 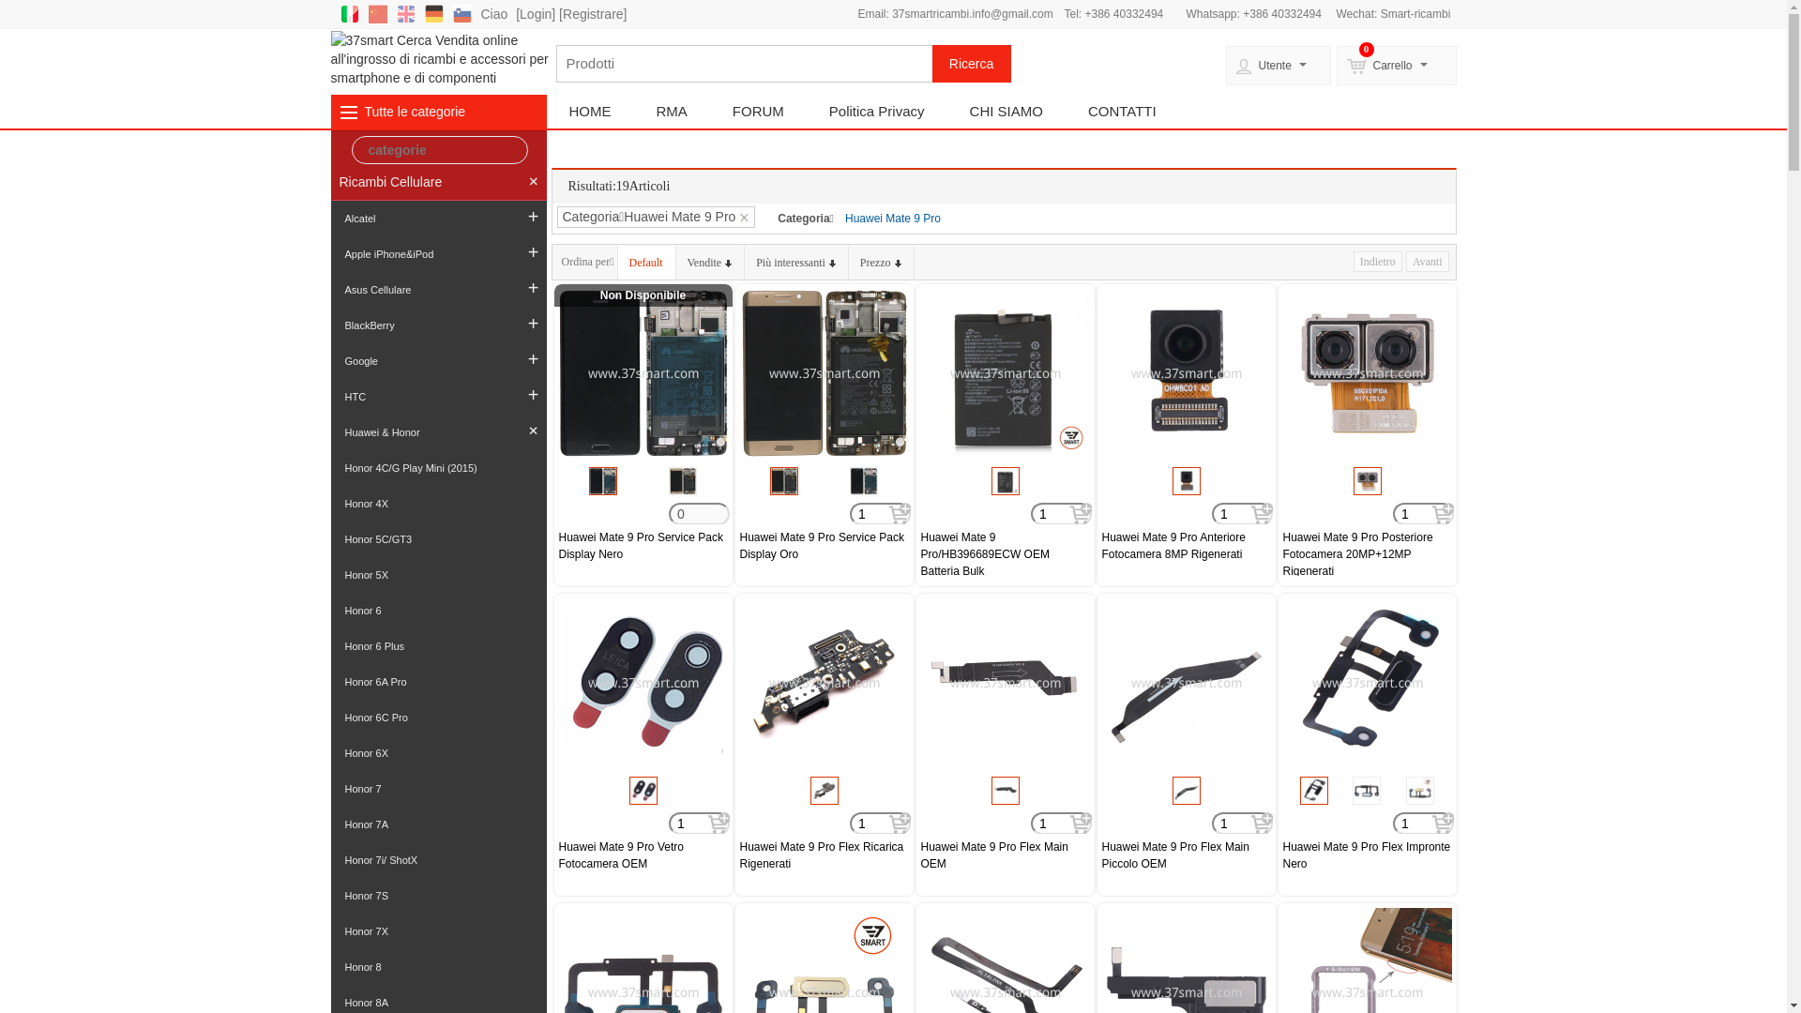 I want to click on Default, so click(x=647, y=263).